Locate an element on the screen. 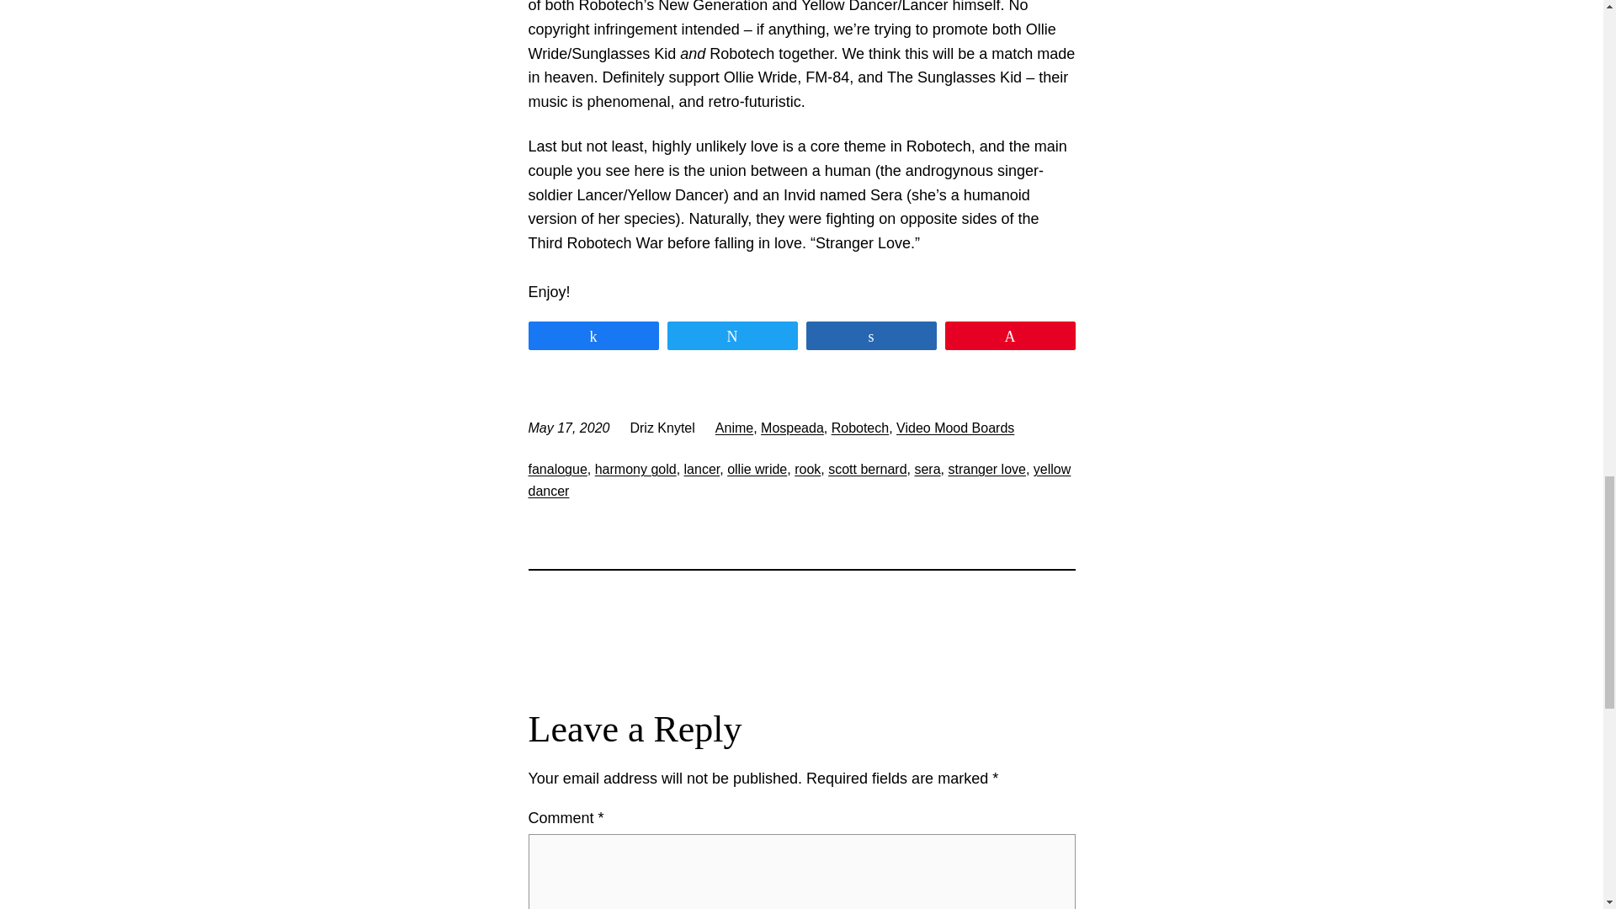  sera is located at coordinates (928, 468).